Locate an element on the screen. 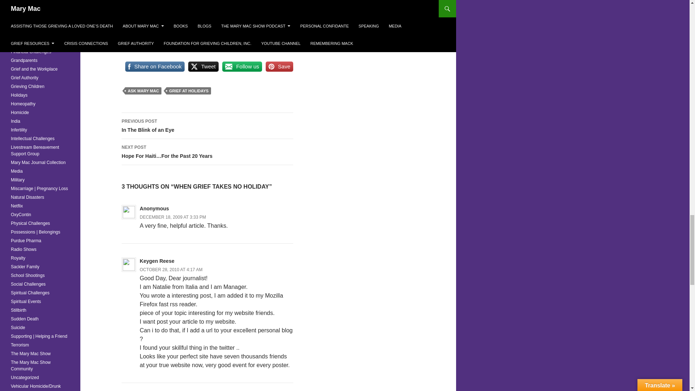 This screenshot has height=391, width=695. Follow us is located at coordinates (242, 67).